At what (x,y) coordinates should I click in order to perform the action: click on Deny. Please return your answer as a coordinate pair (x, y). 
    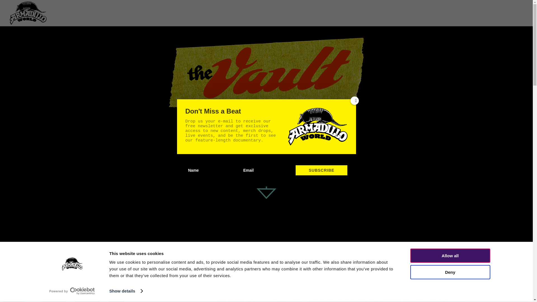
    Looking at the image, I should click on (450, 272).